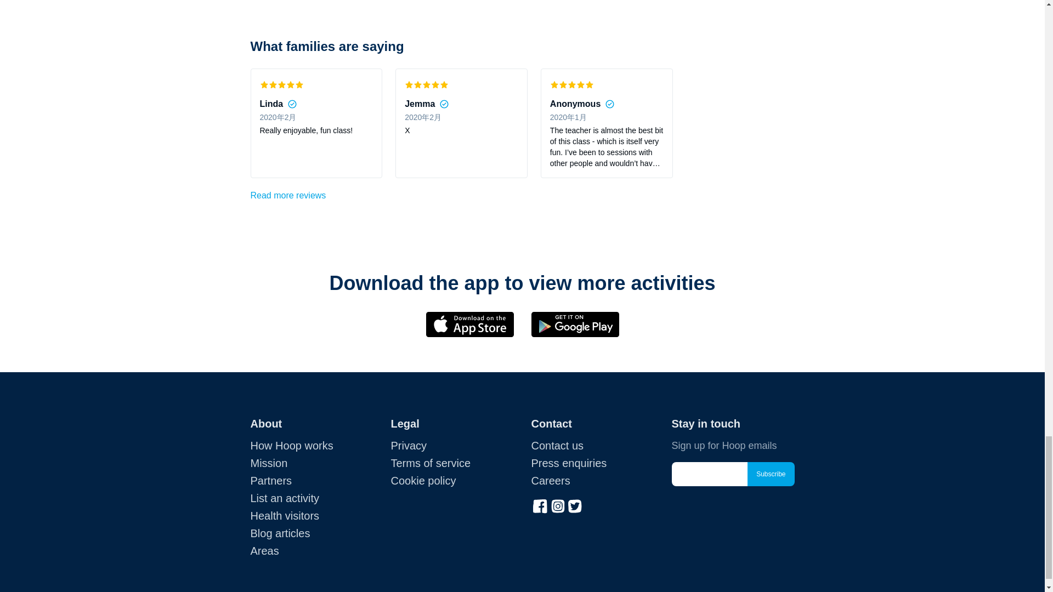  Describe the element at coordinates (540, 505) in the screenshot. I see `Facebook` at that location.